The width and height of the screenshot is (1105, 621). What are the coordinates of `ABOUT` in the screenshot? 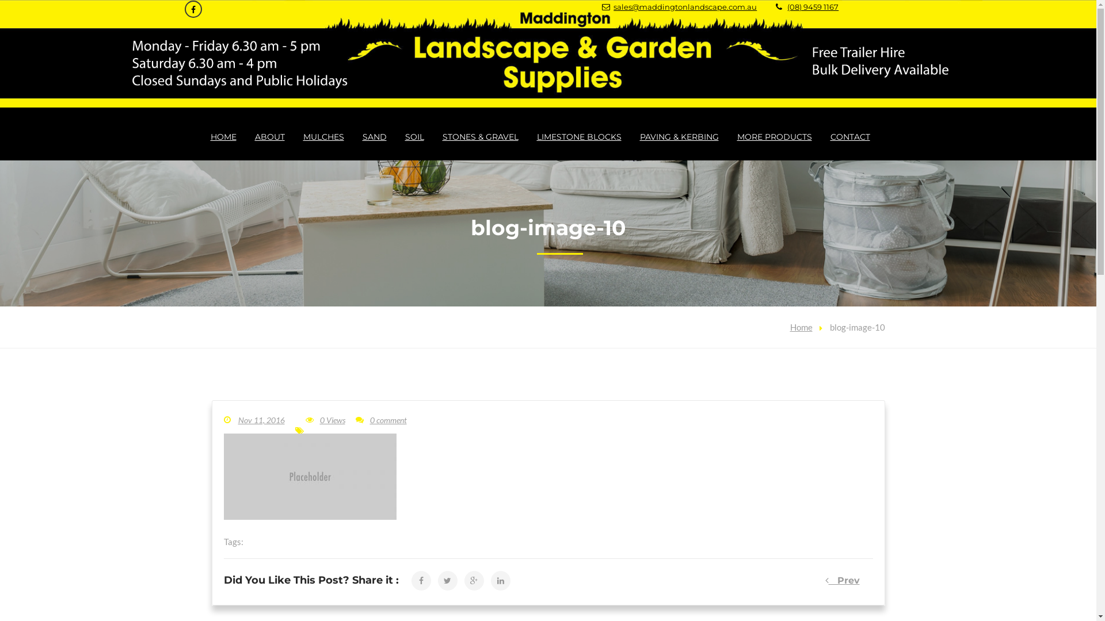 It's located at (270, 137).